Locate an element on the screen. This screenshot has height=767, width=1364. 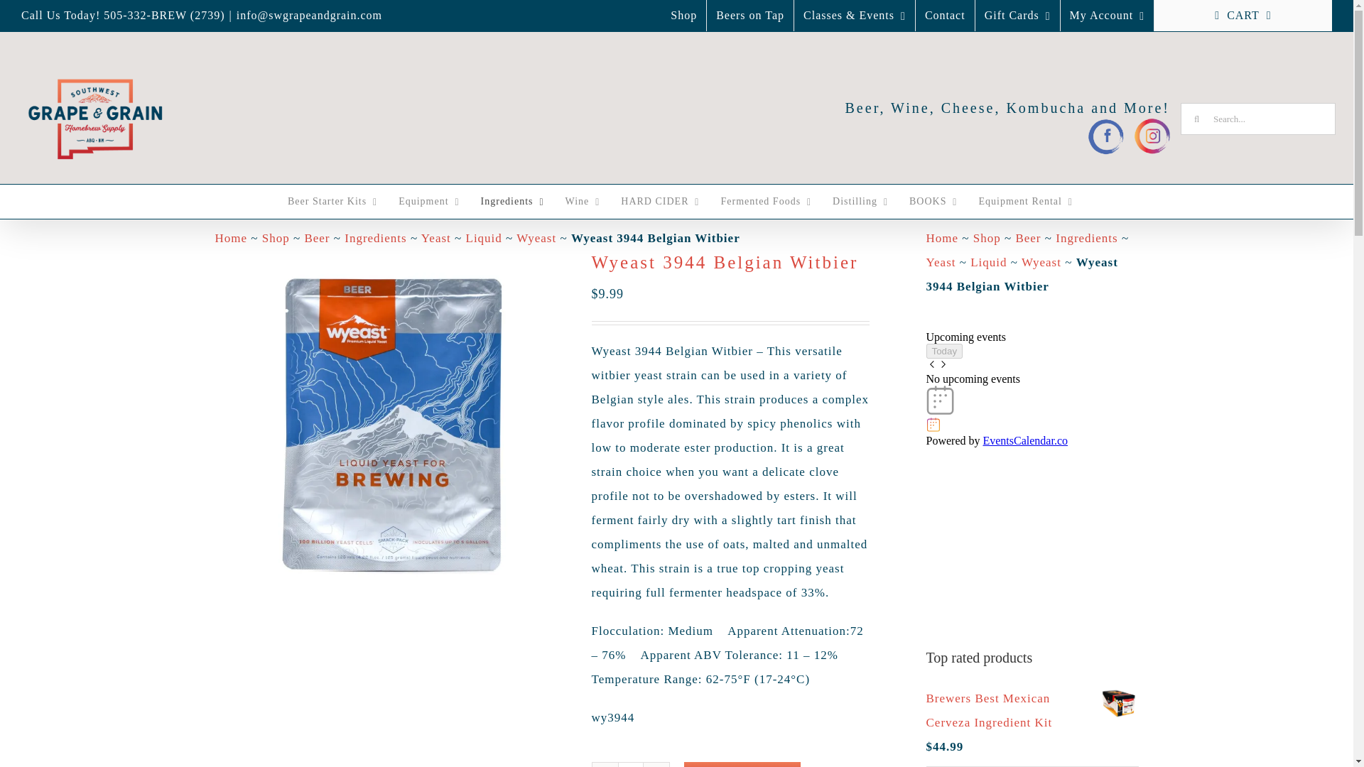
My Account is located at coordinates (1107, 16).